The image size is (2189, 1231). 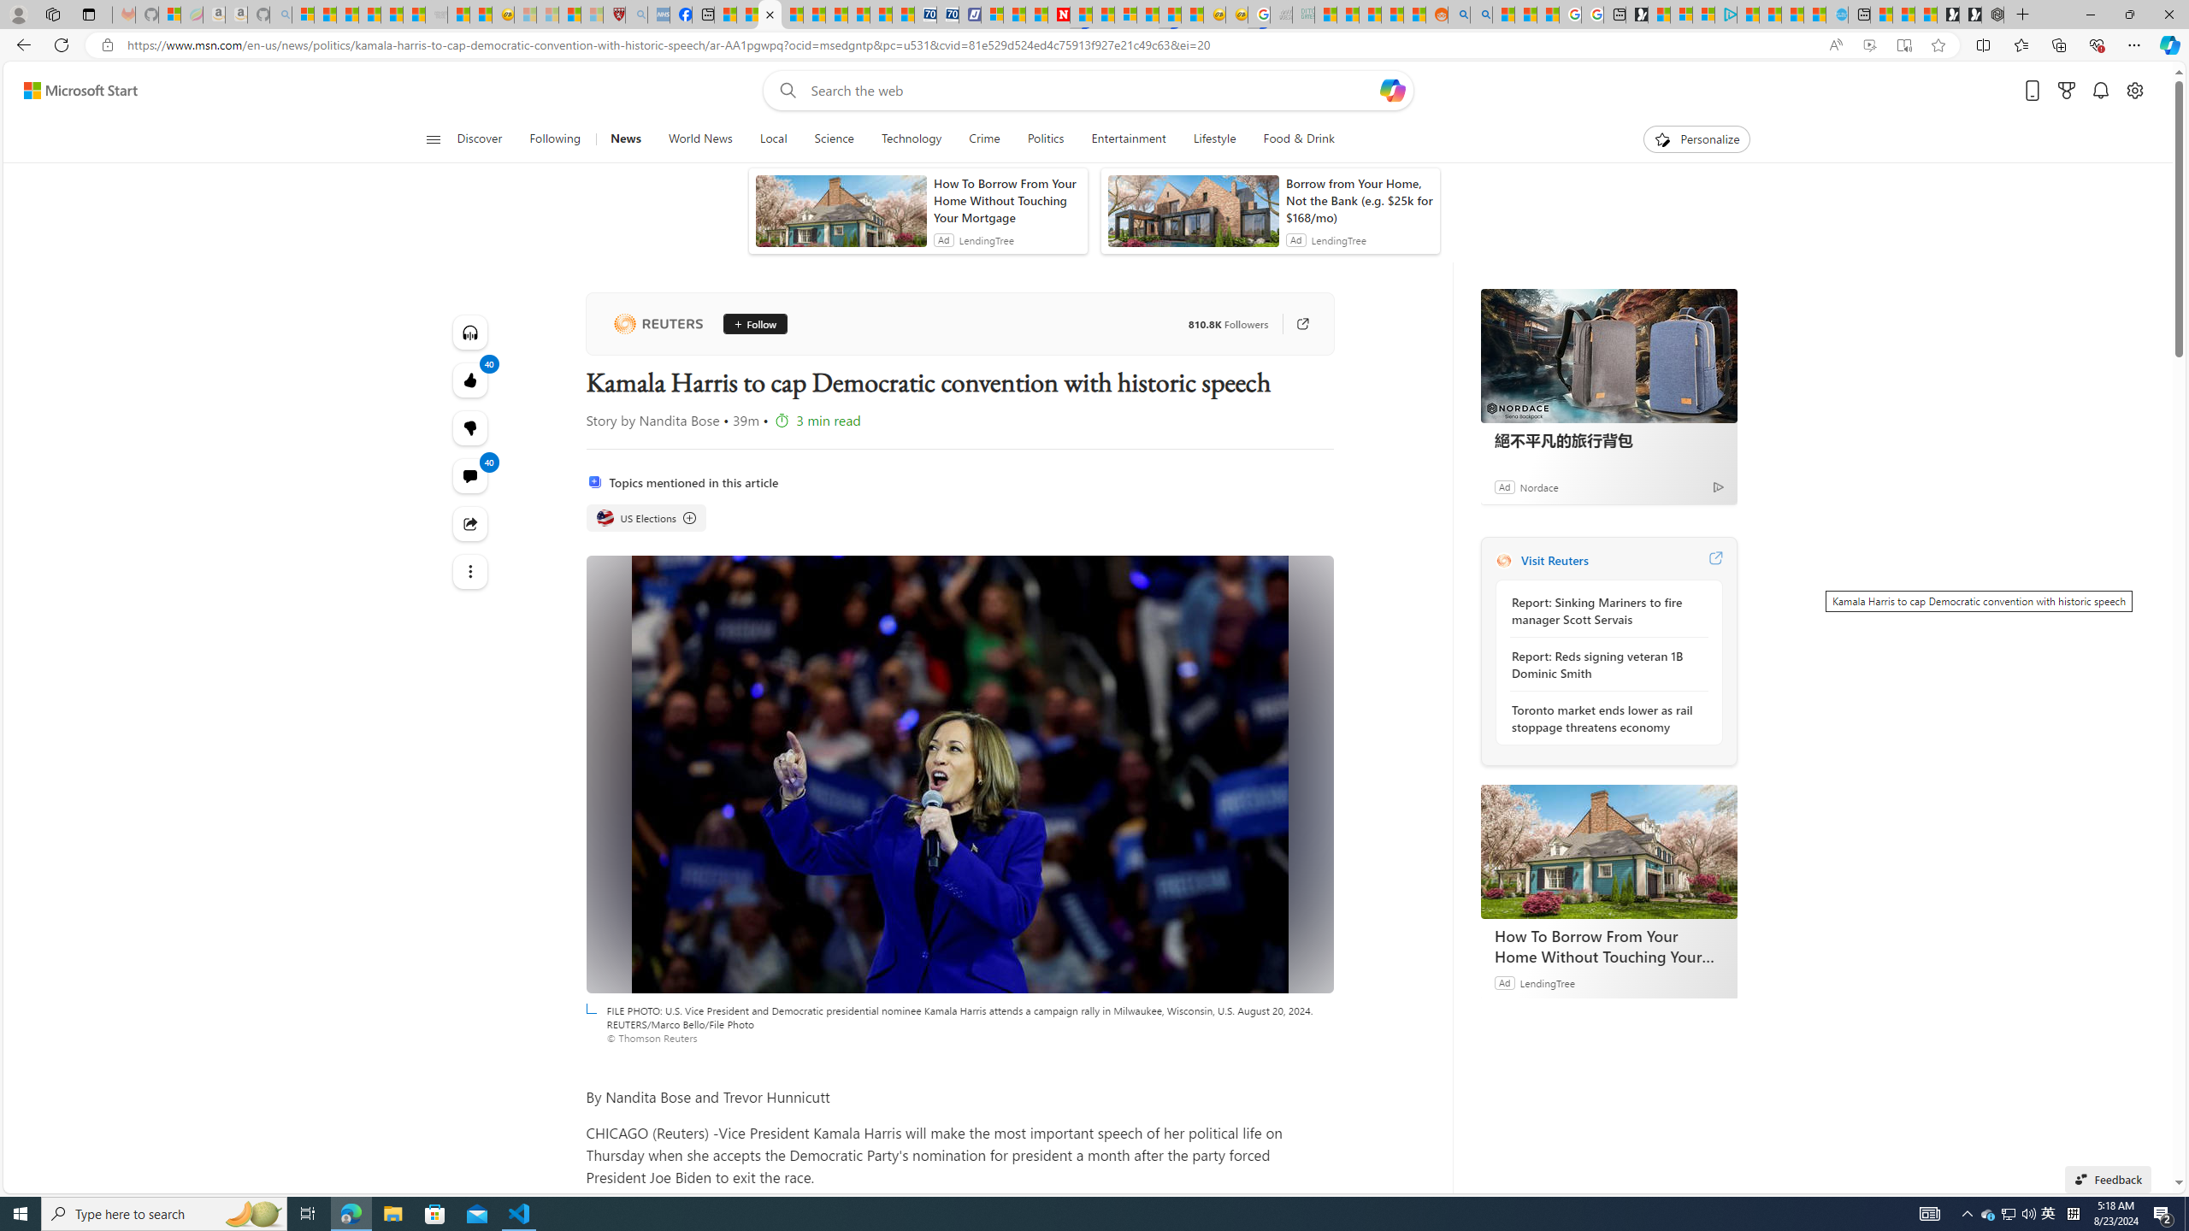 What do you see at coordinates (658, 324) in the screenshot?
I see `Reuters` at bounding box center [658, 324].